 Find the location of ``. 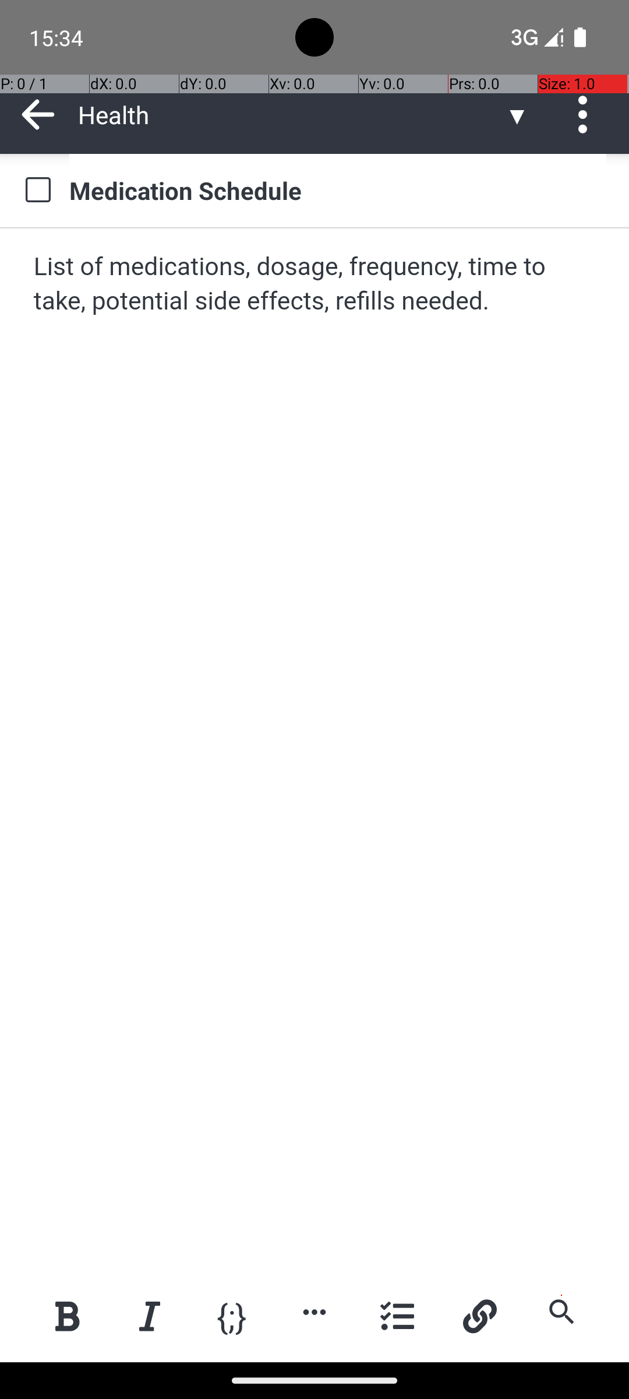

 is located at coordinates (38, 190).